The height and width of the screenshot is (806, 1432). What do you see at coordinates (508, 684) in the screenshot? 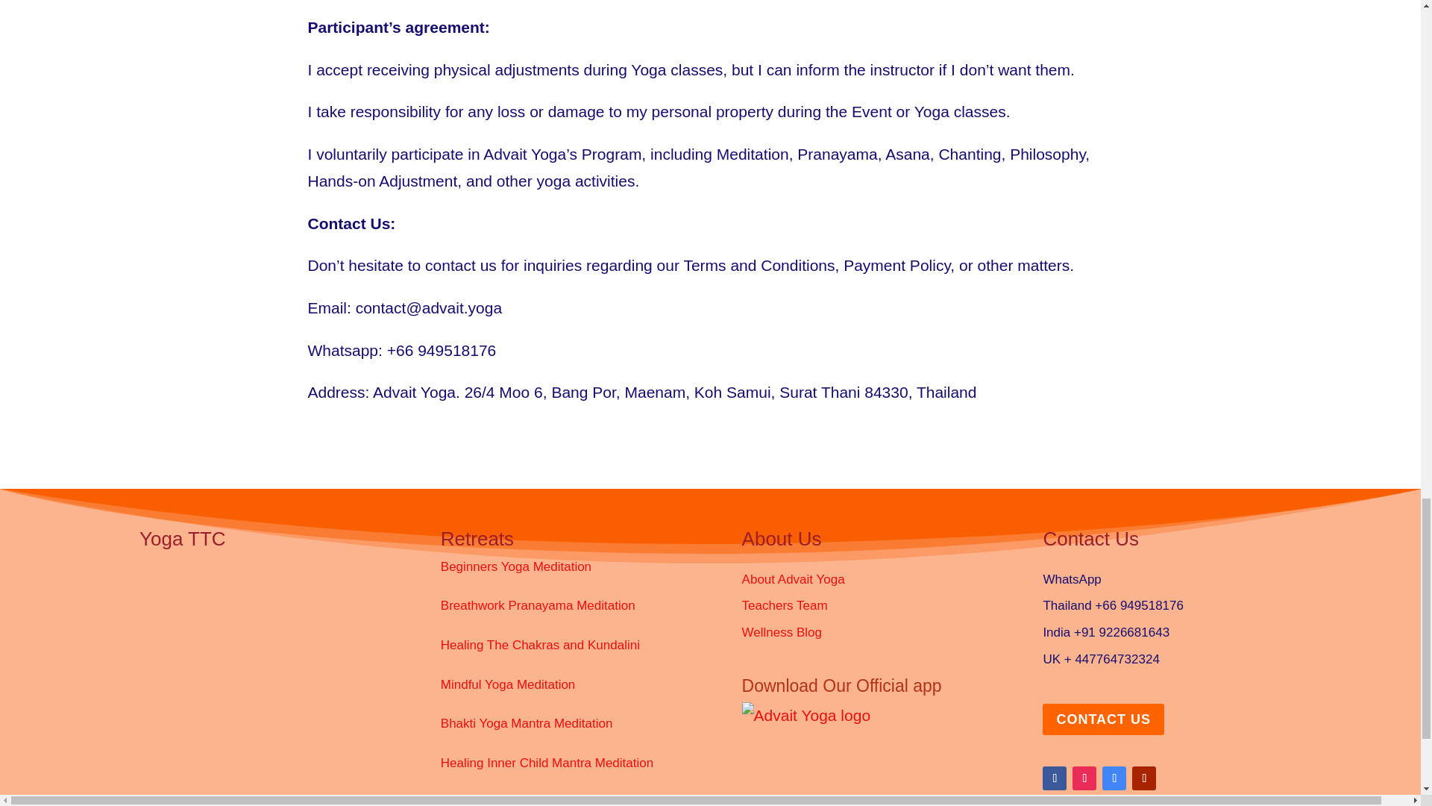
I see `Mindful Yoga Meditation` at bounding box center [508, 684].